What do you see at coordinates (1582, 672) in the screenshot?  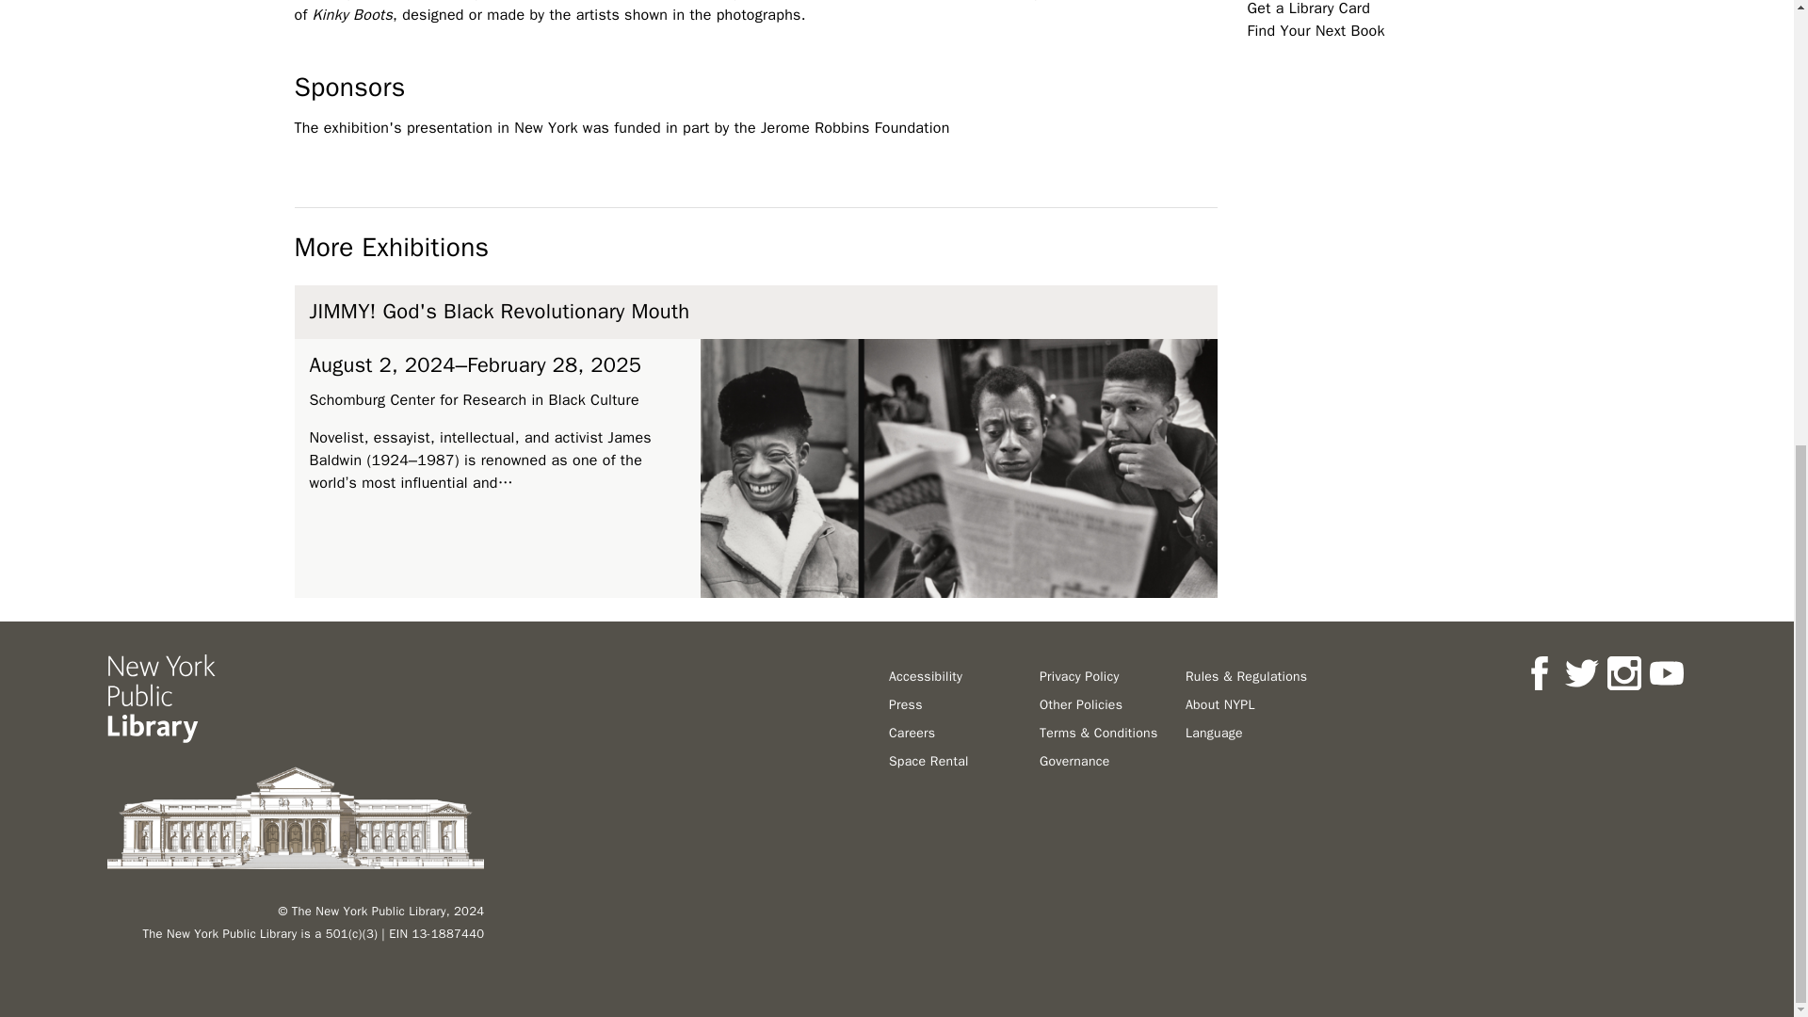 I see `NYPL on Twitter` at bounding box center [1582, 672].